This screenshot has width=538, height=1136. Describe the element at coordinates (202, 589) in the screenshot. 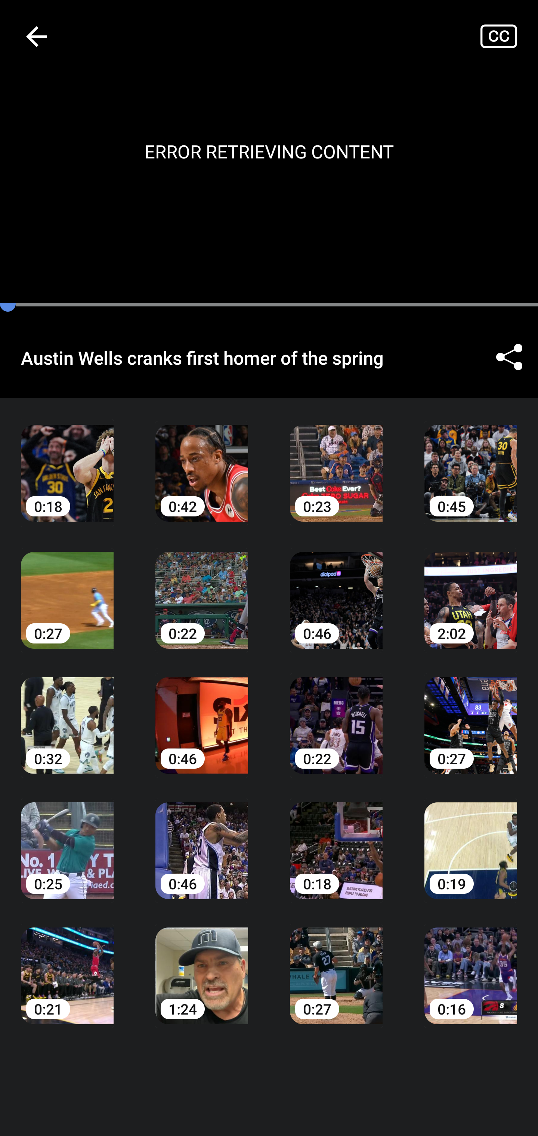

I see `0:22` at that location.